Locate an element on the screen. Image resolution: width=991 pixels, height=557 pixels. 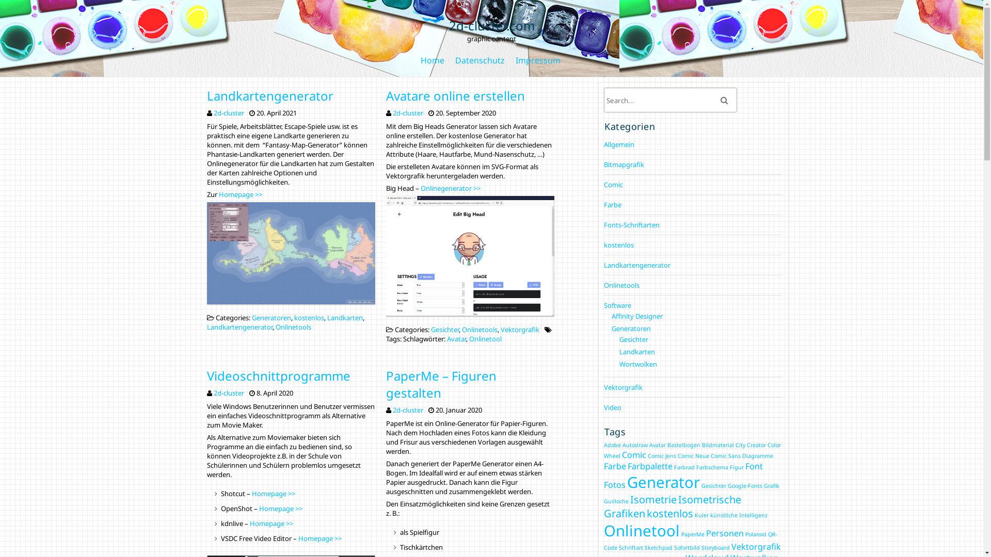
Generatoren is located at coordinates (271, 318).